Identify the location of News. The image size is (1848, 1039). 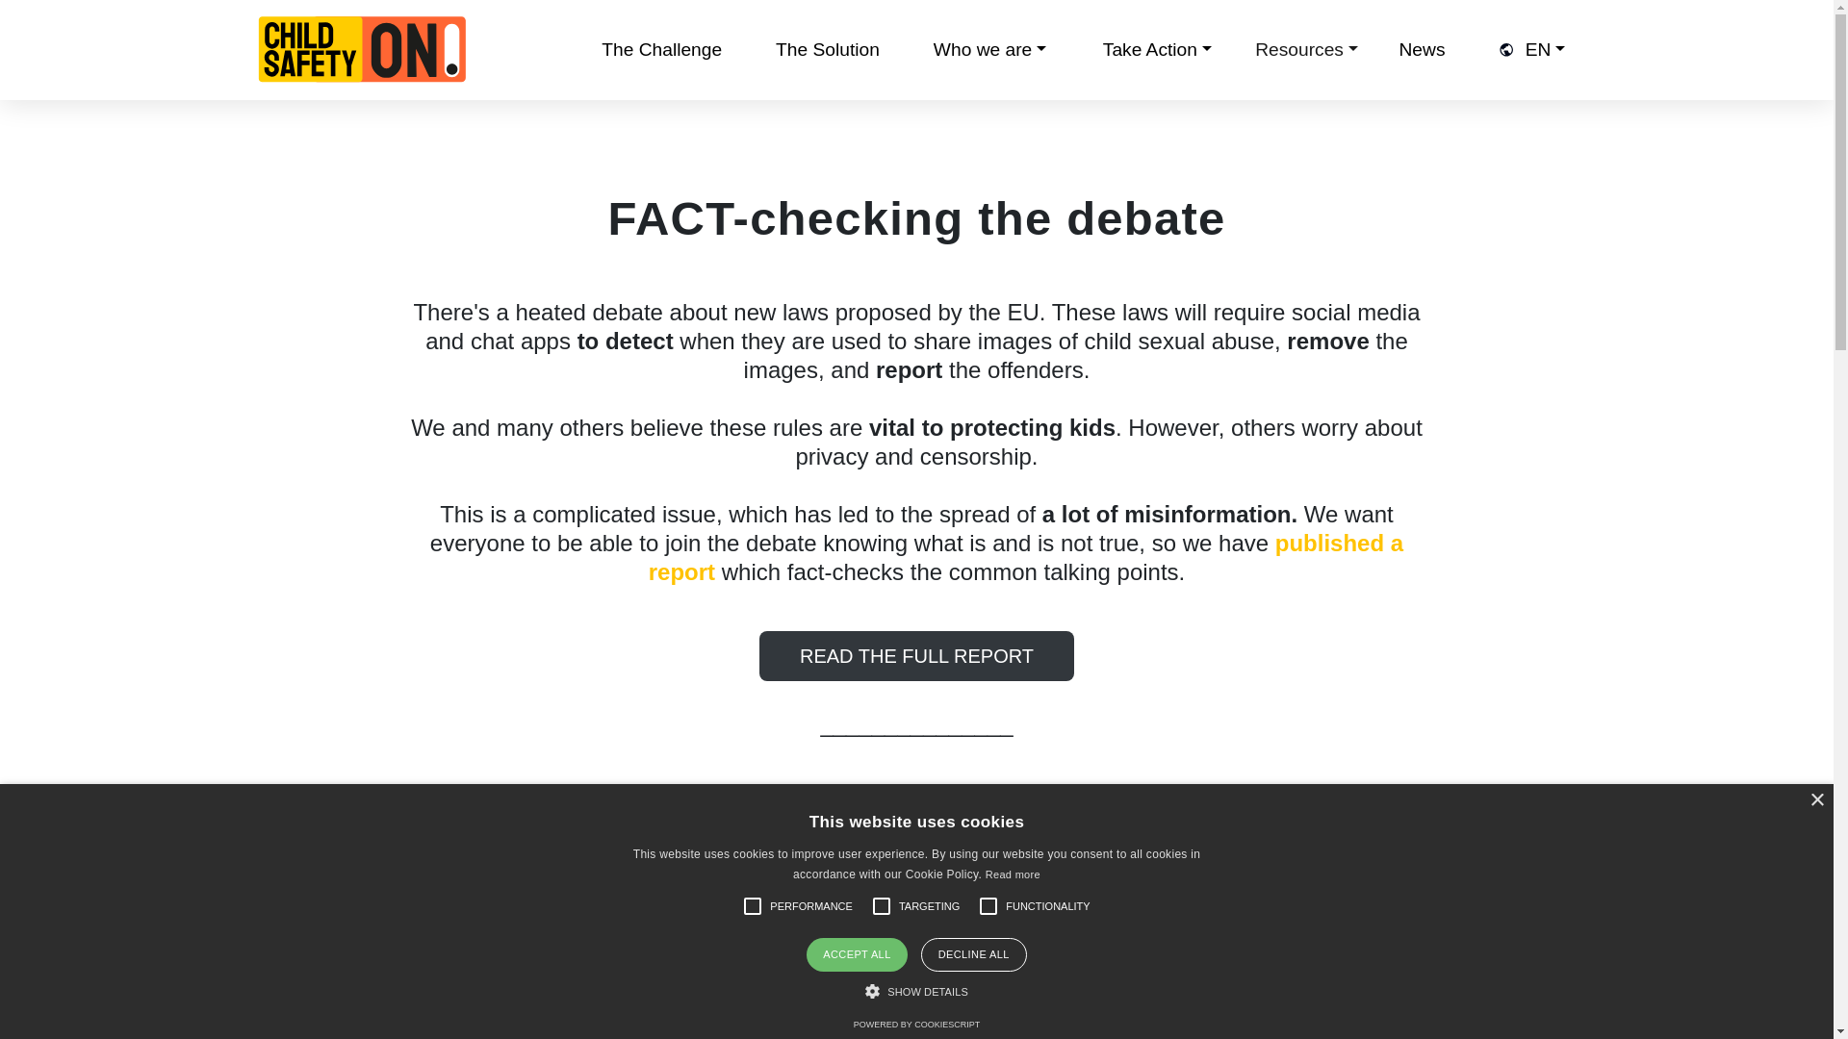
(1422, 50).